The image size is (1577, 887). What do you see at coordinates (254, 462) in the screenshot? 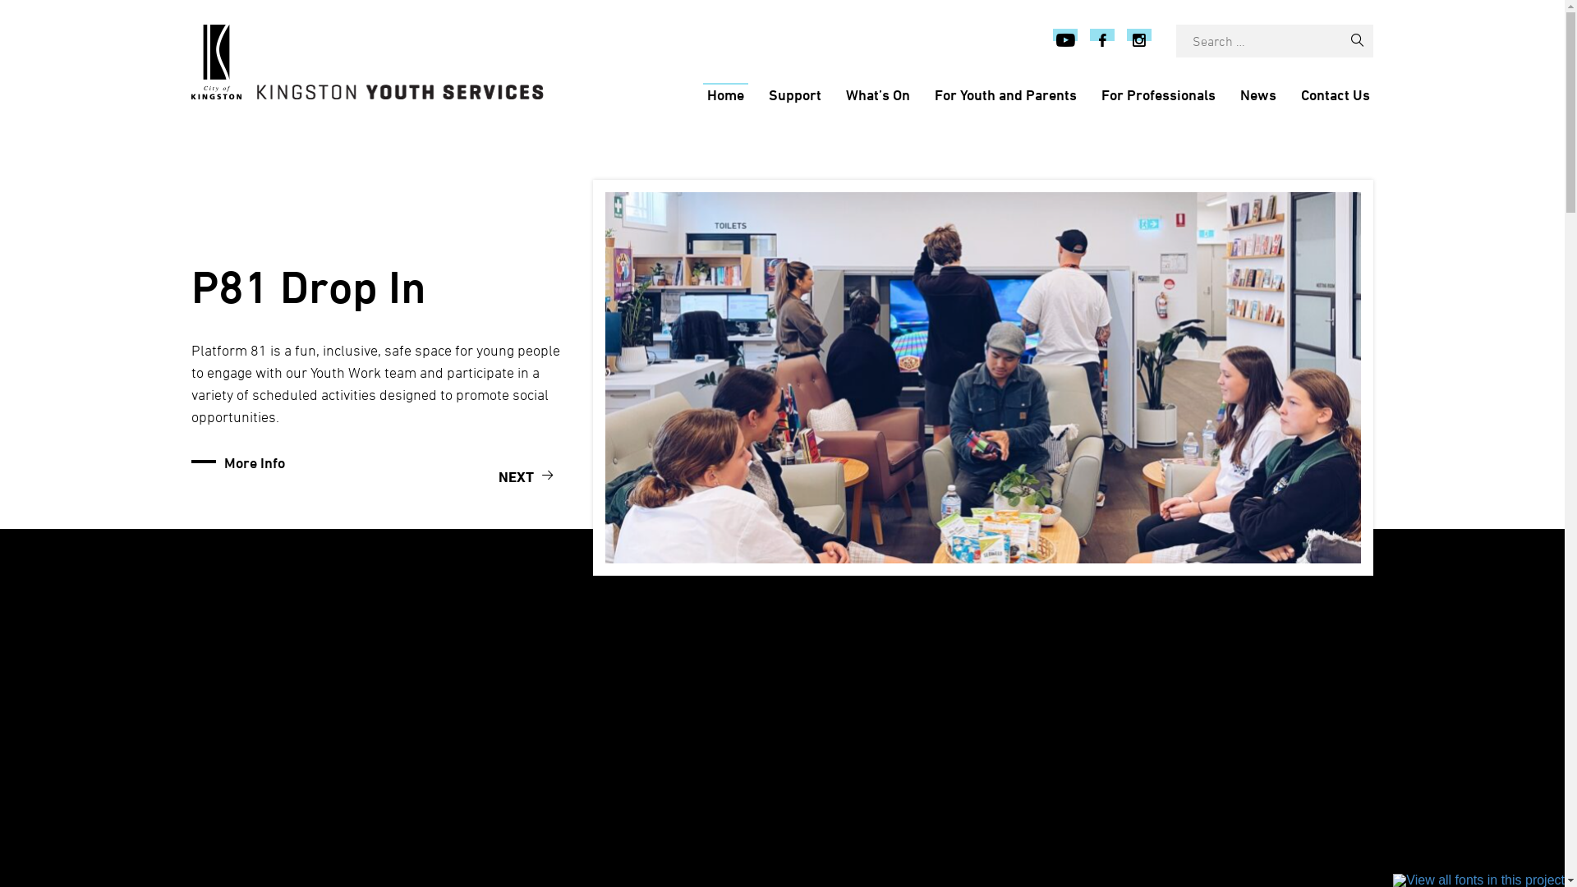
I see `More Info` at bounding box center [254, 462].